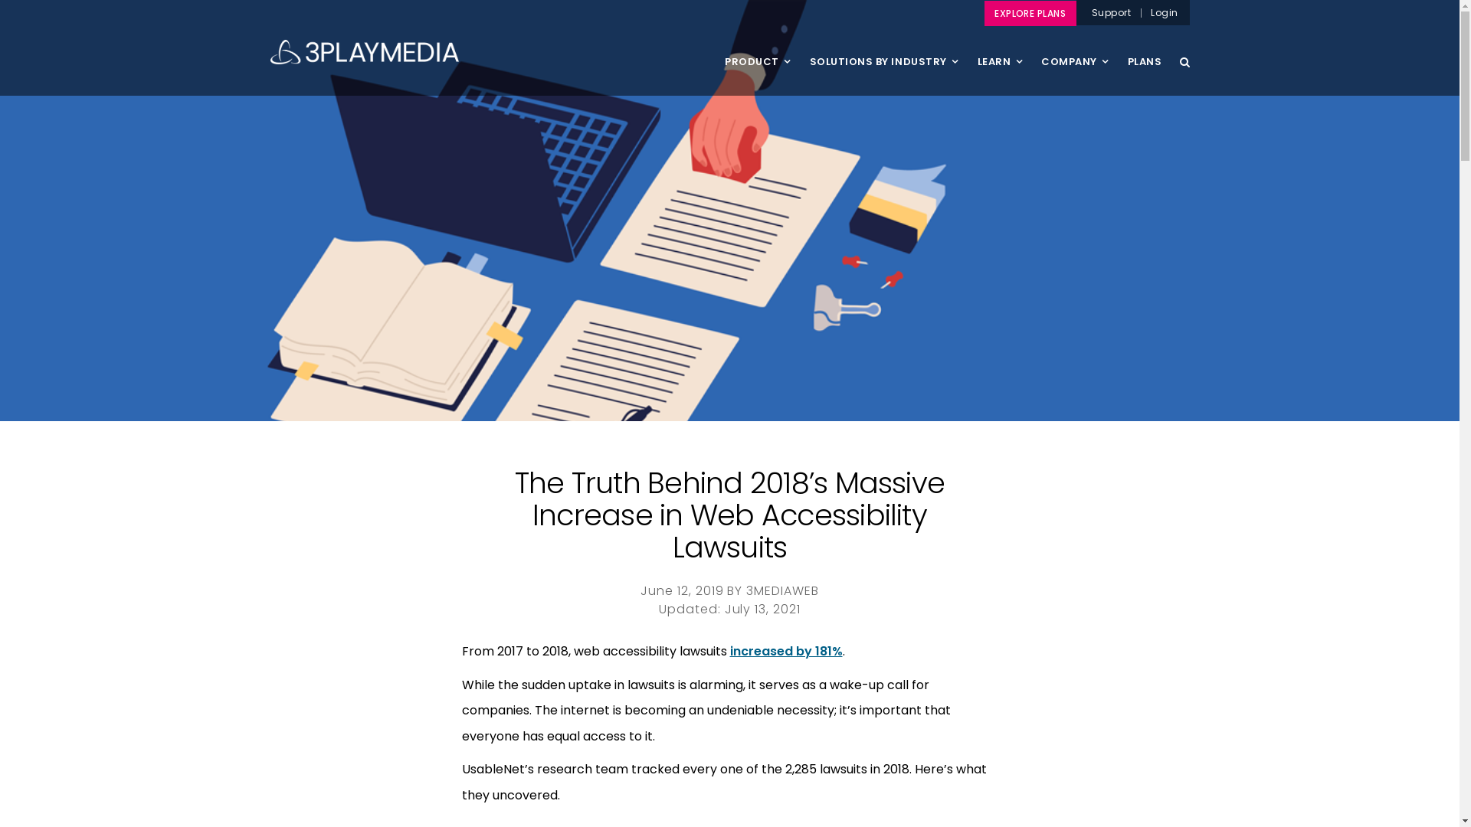  Describe the element at coordinates (1075, 75) in the screenshot. I see `COMPANY` at that location.